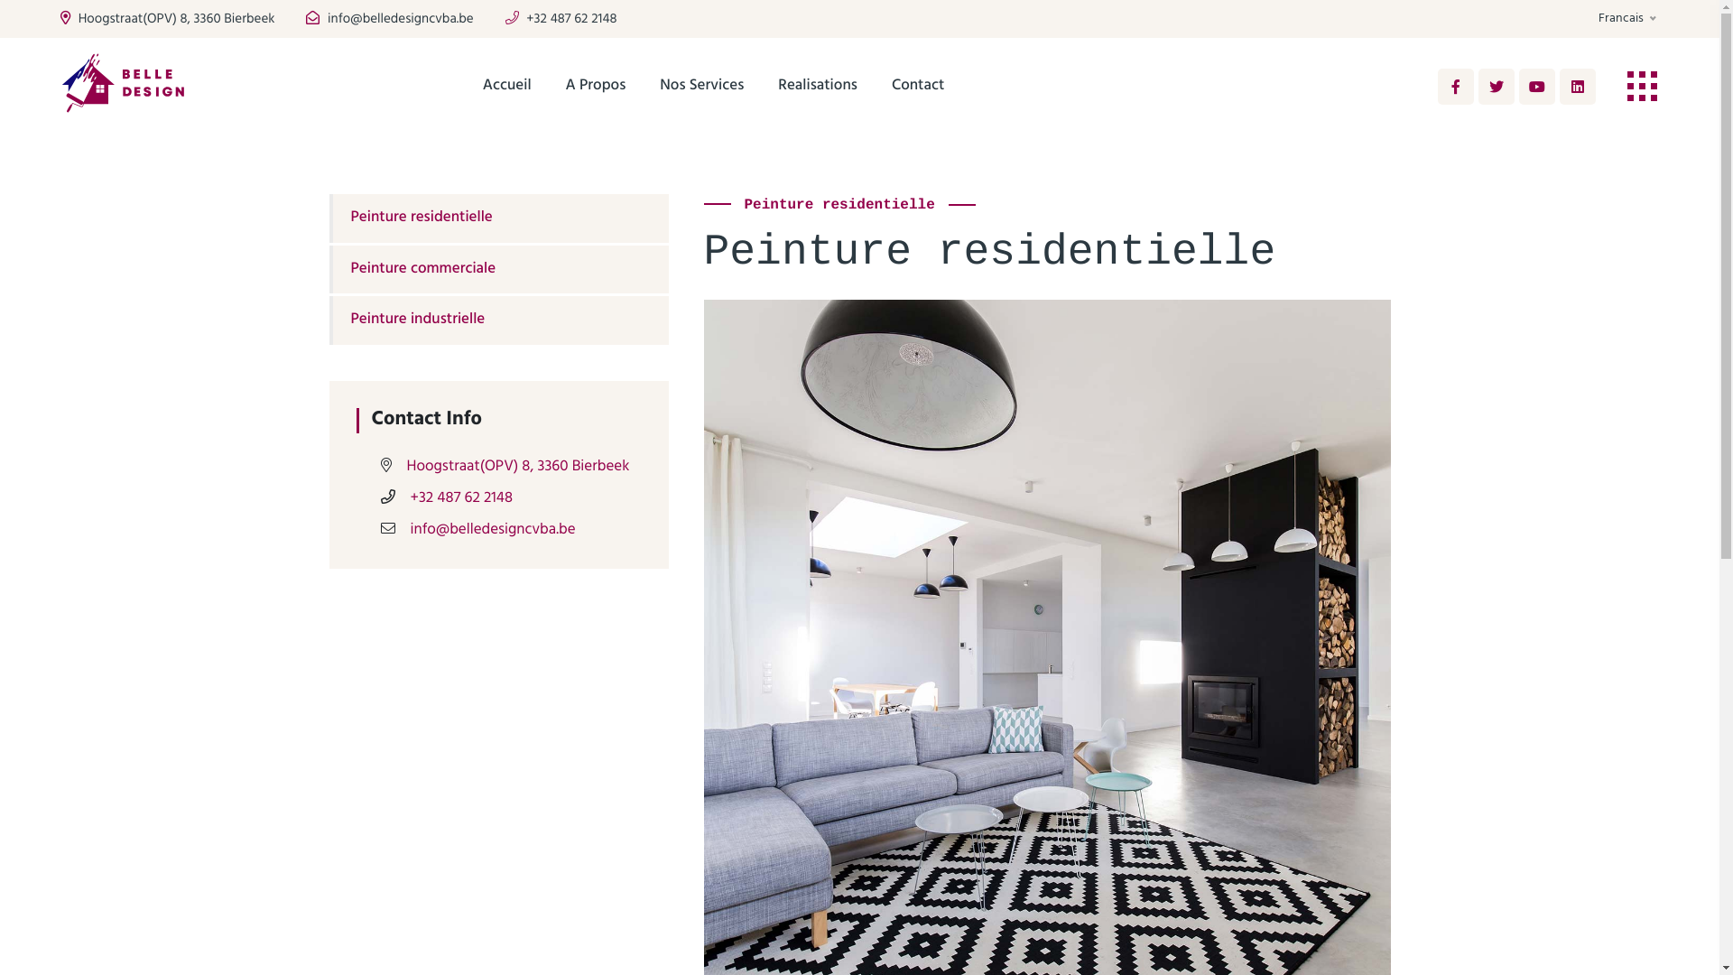 The image size is (1733, 975). I want to click on Linkedin, so click(1578, 87).